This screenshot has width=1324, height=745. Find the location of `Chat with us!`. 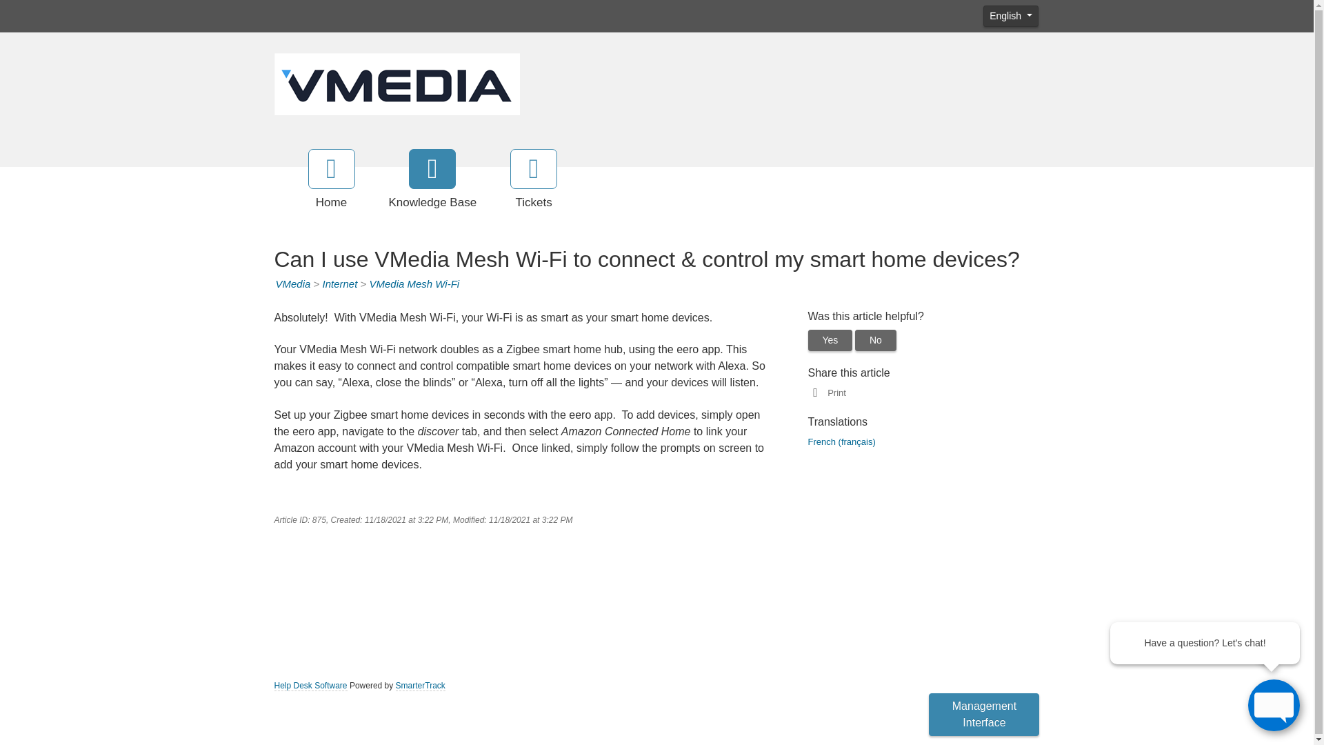

Chat with us! is located at coordinates (1274, 704).